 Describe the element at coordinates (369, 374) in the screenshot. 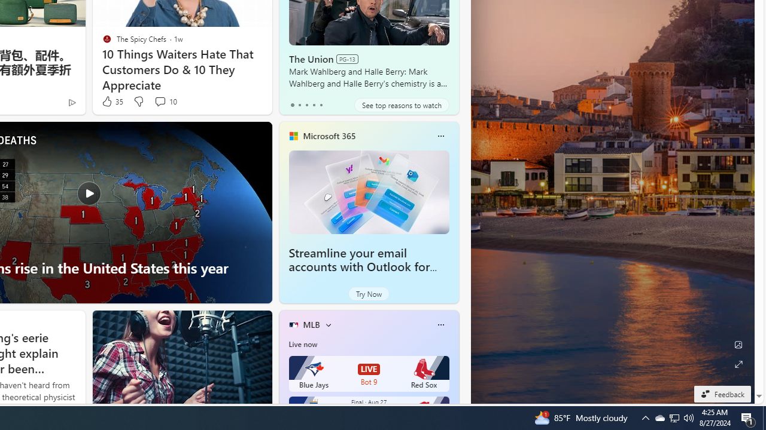

I see `Blue Jays LIVE Bot 9 Red Sox` at that location.